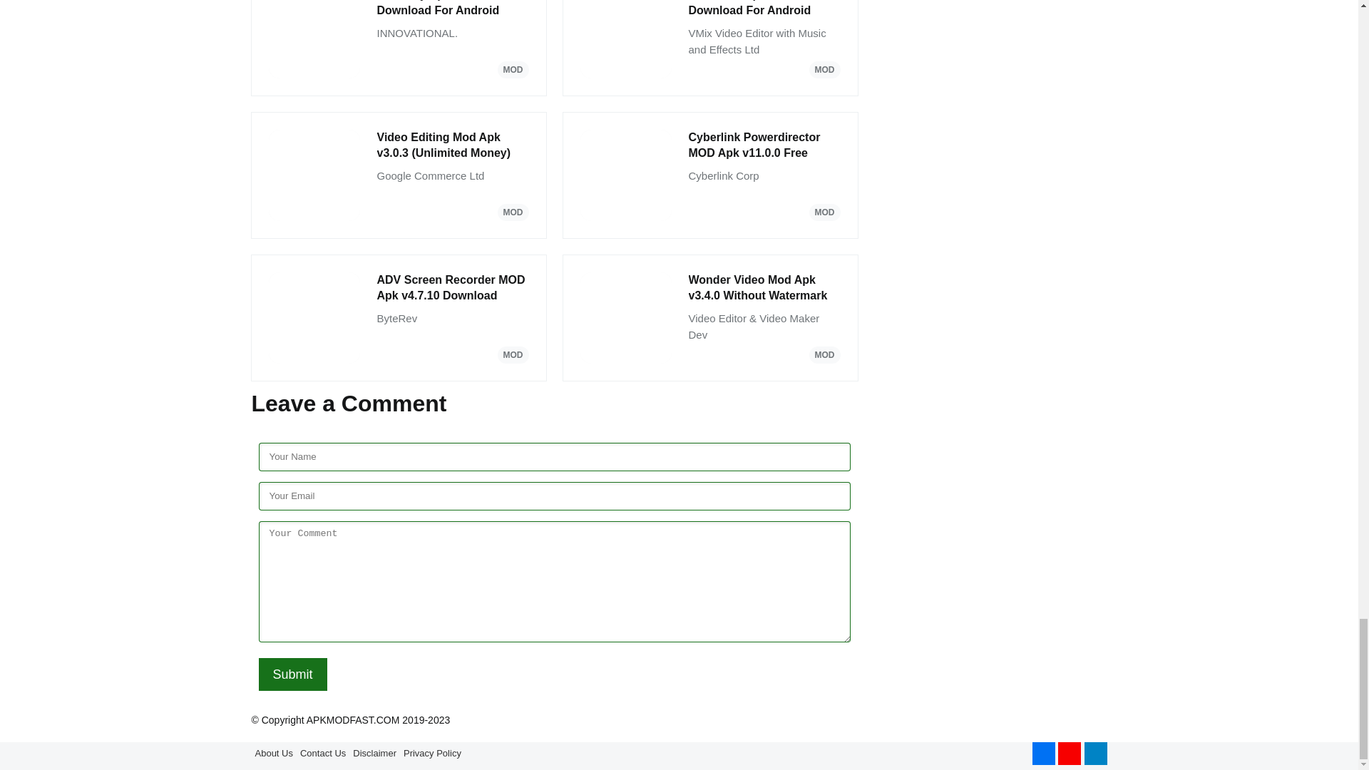  Describe the element at coordinates (764, 145) in the screenshot. I see `Cyberlink Powerdirector MOD Apk v11.0.0 Free Download` at that location.